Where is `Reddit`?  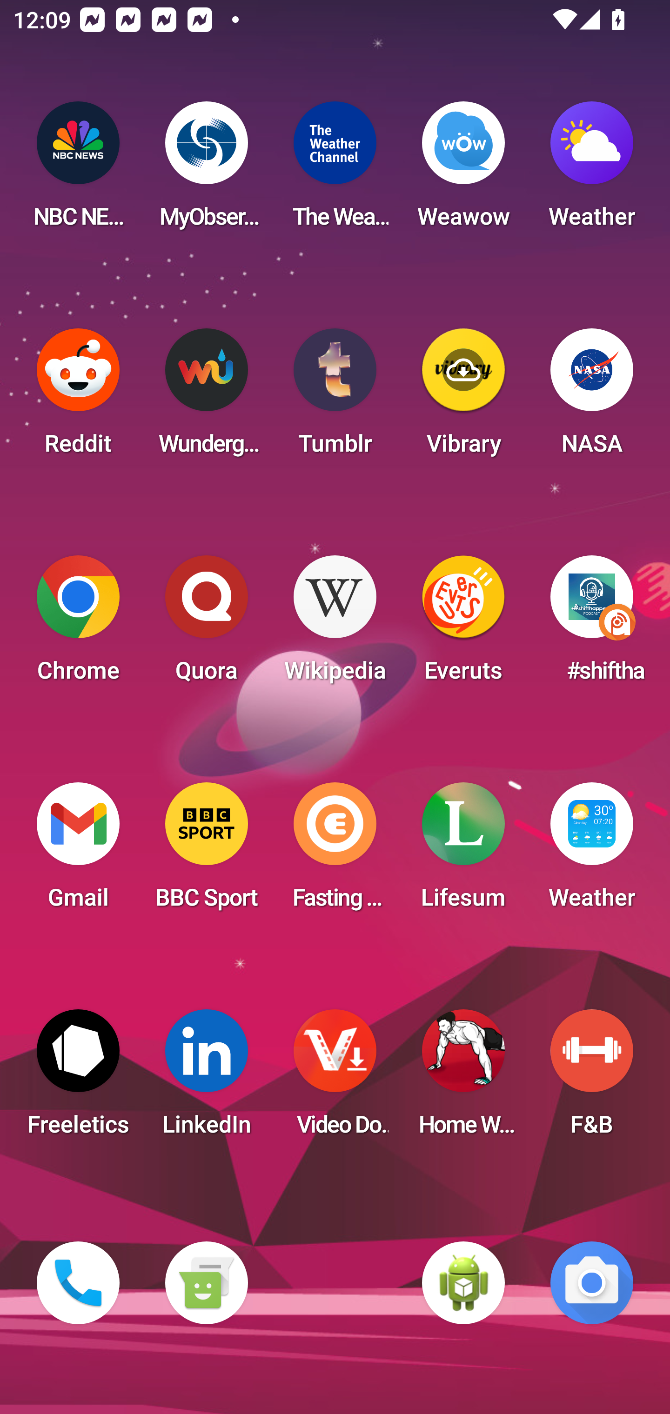 Reddit is located at coordinates (78, 397).